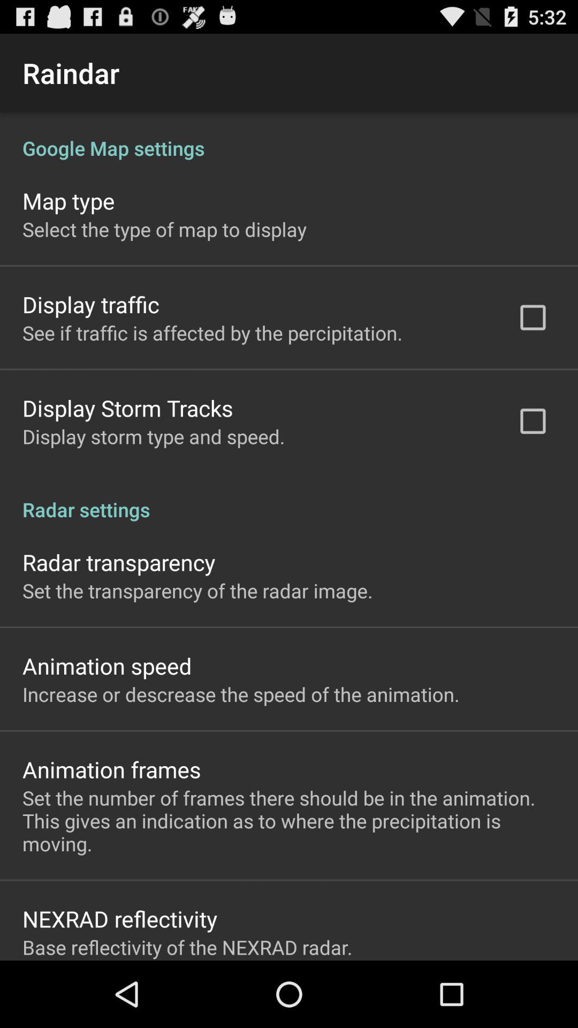 The height and width of the screenshot is (1028, 578). What do you see at coordinates (91, 304) in the screenshot?
I see `scroll until display traffic item` at bounding box center [91, 304].